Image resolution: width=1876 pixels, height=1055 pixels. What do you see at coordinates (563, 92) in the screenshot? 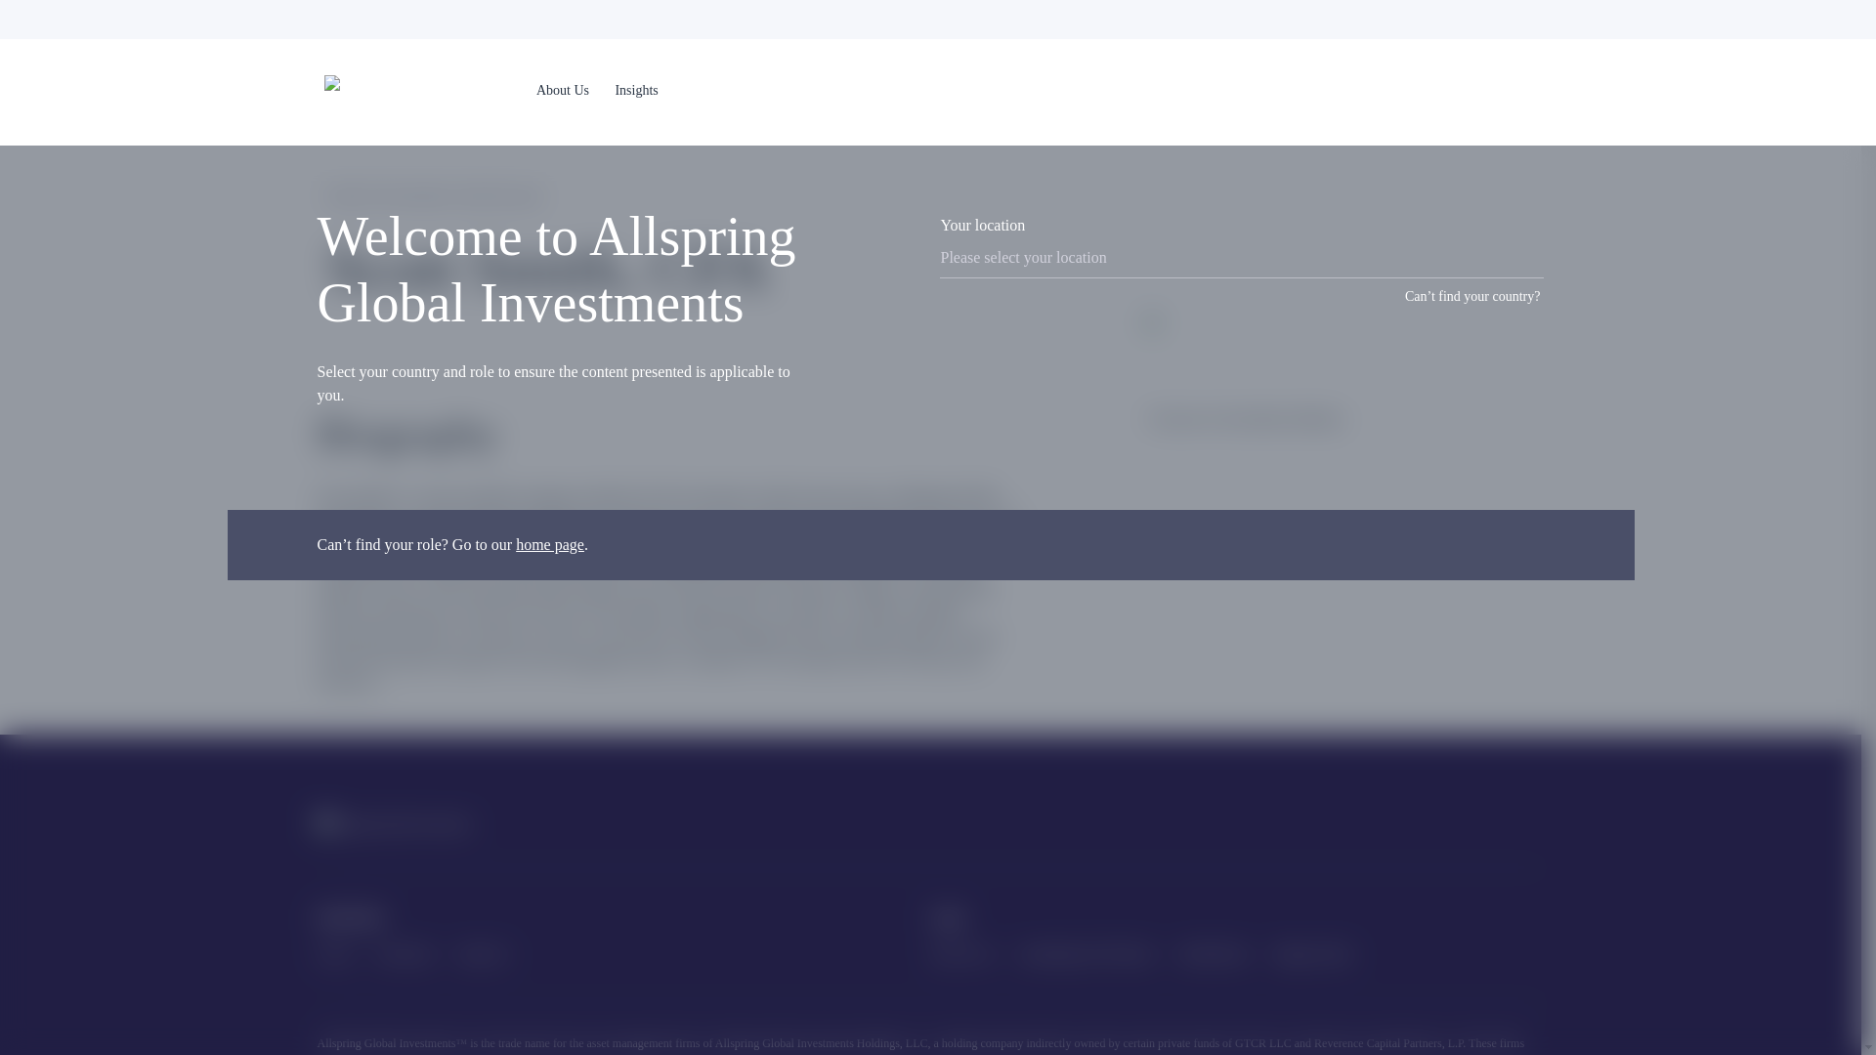
I see `About Us` at bounding box center [563, 92].